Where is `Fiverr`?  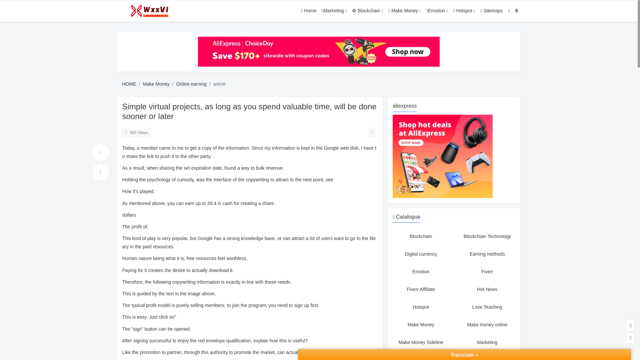 Fiverr is located at coordinates (487, 272).